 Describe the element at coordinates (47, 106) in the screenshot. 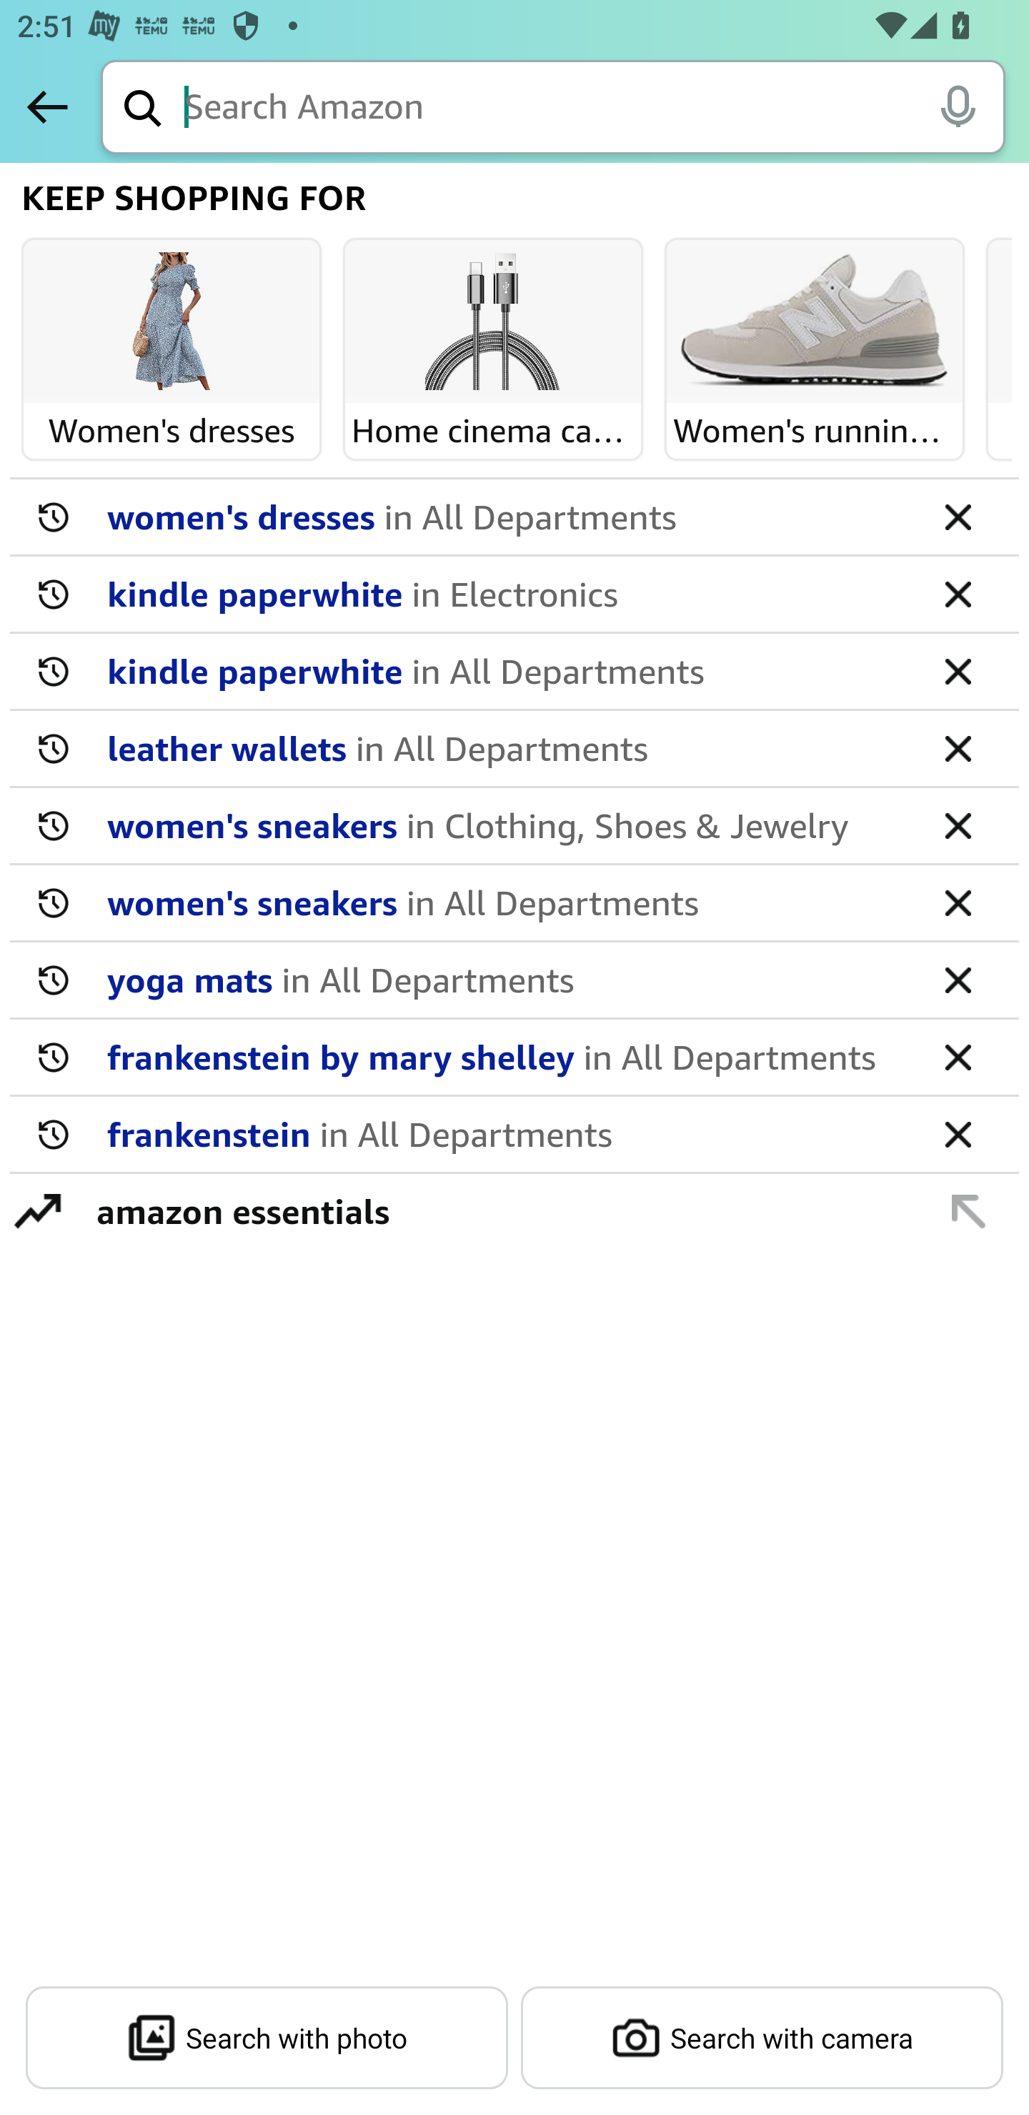

I see `Back` at that location.